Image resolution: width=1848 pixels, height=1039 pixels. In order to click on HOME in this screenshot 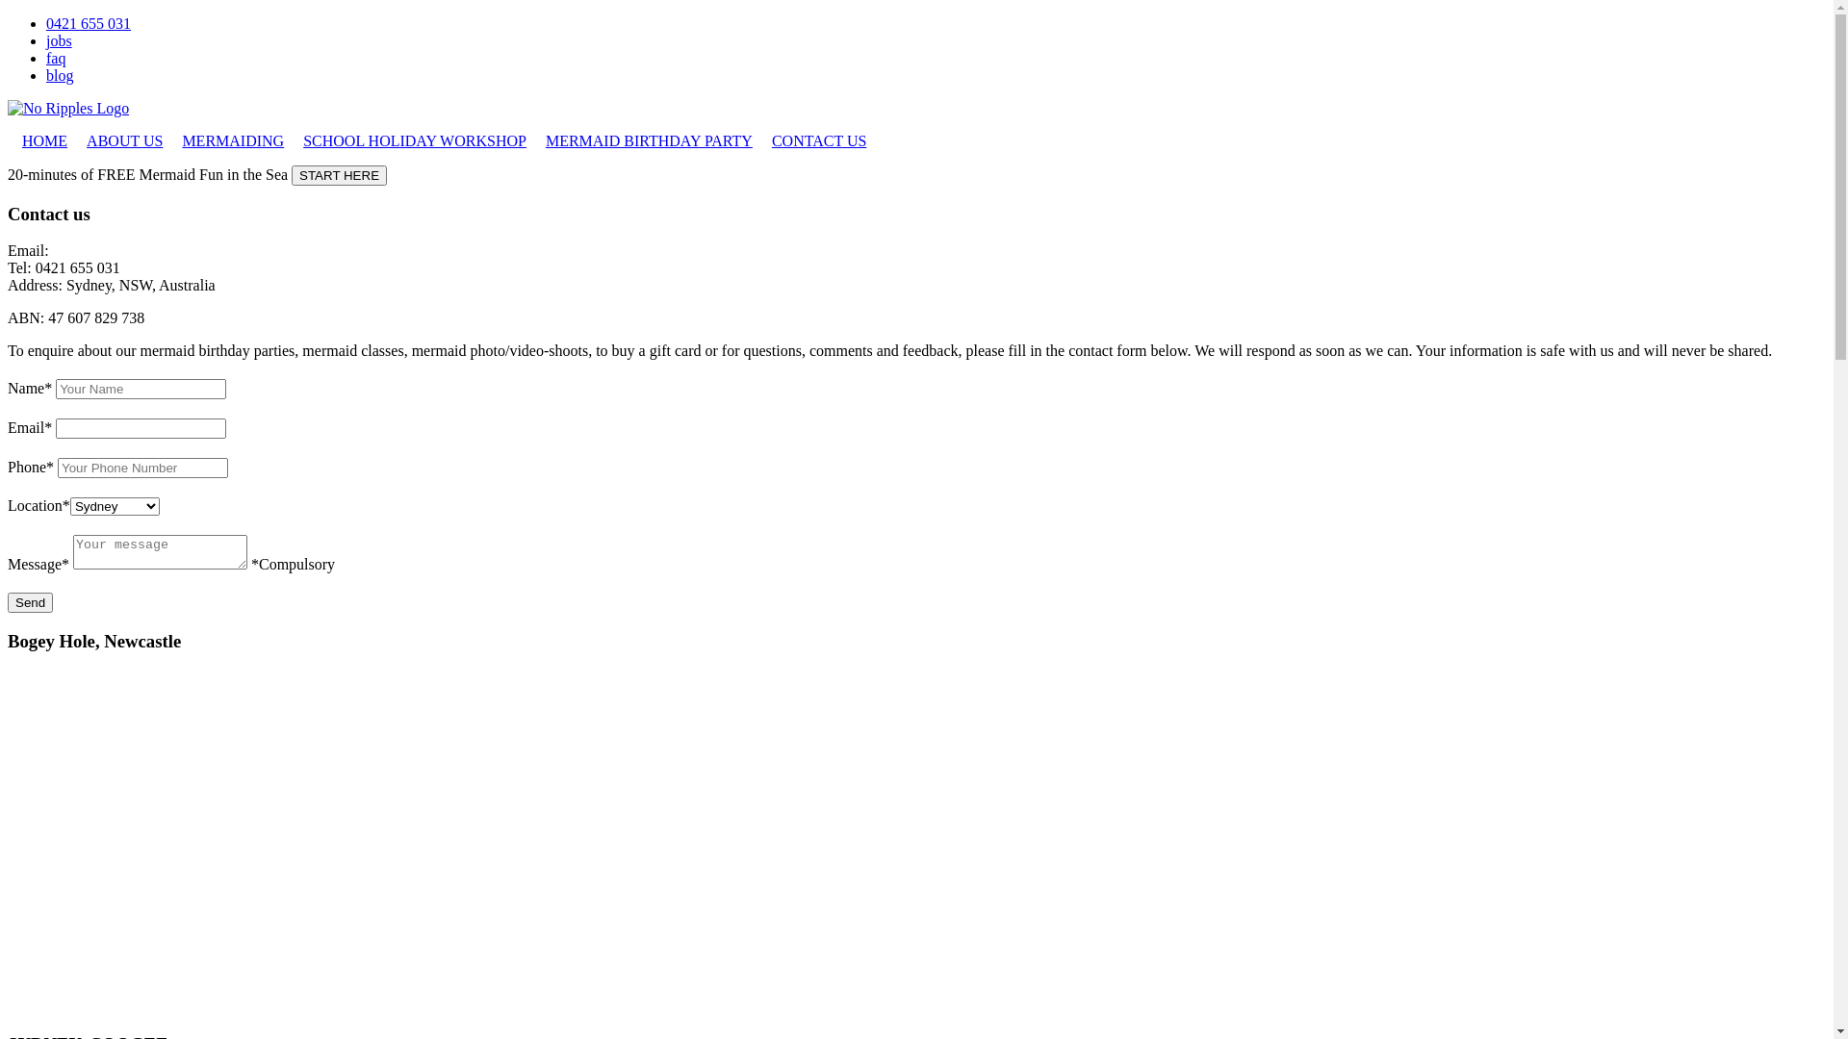, I will do `click(44, 140)`.